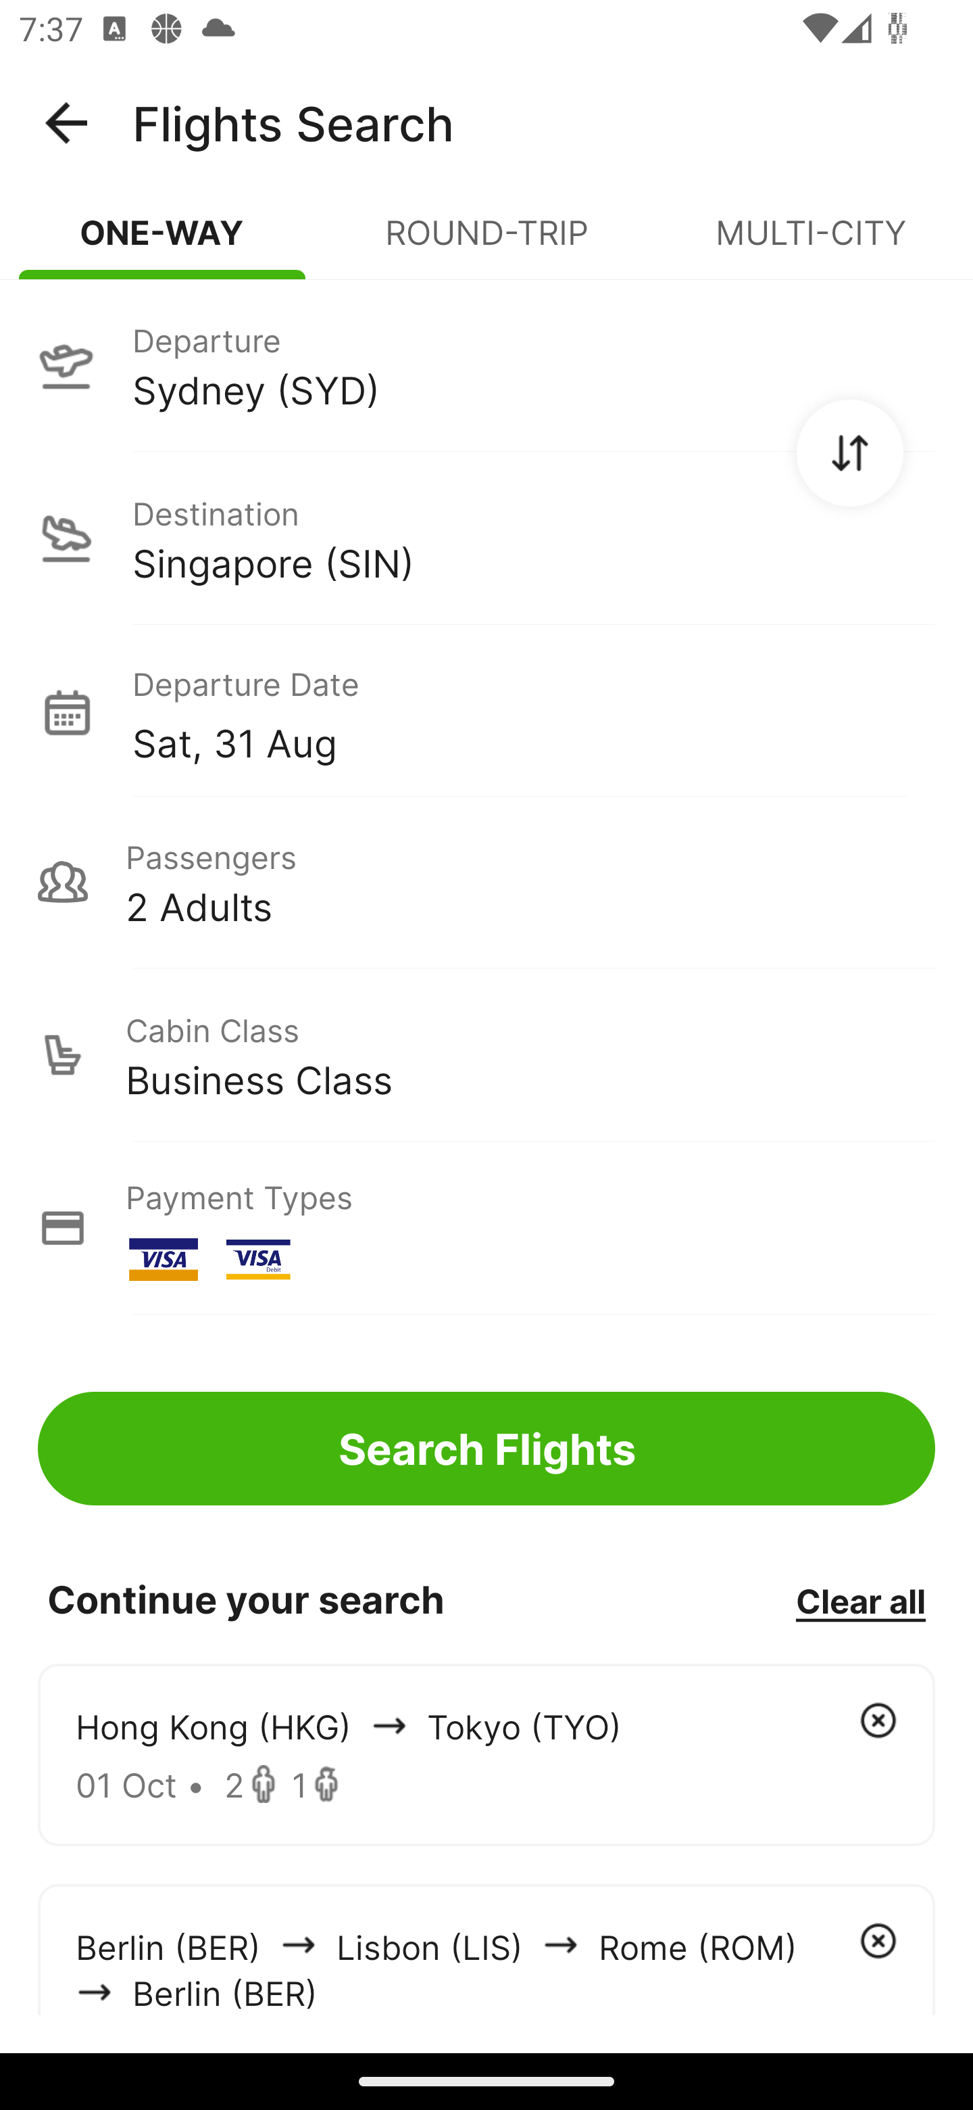 The height and width of the screenshot is (2110, 973). What do you see at coordinates (811, 243) in the screenshot?
I see `MULTI-CITY` at bounding box center [811, 243].